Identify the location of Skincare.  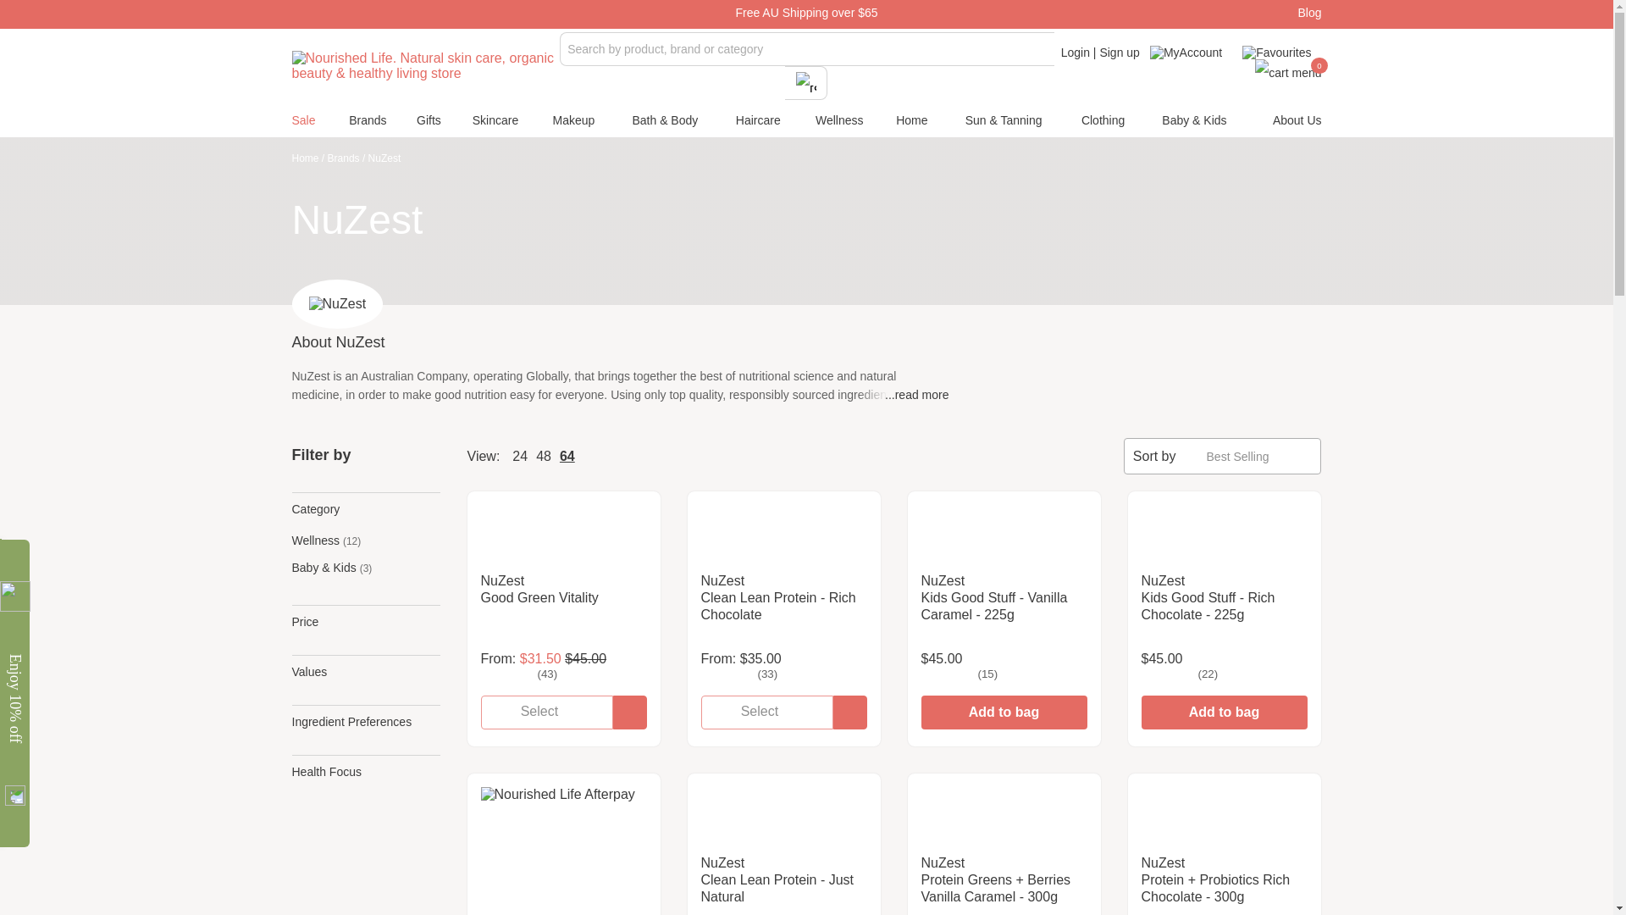
(495, 124).